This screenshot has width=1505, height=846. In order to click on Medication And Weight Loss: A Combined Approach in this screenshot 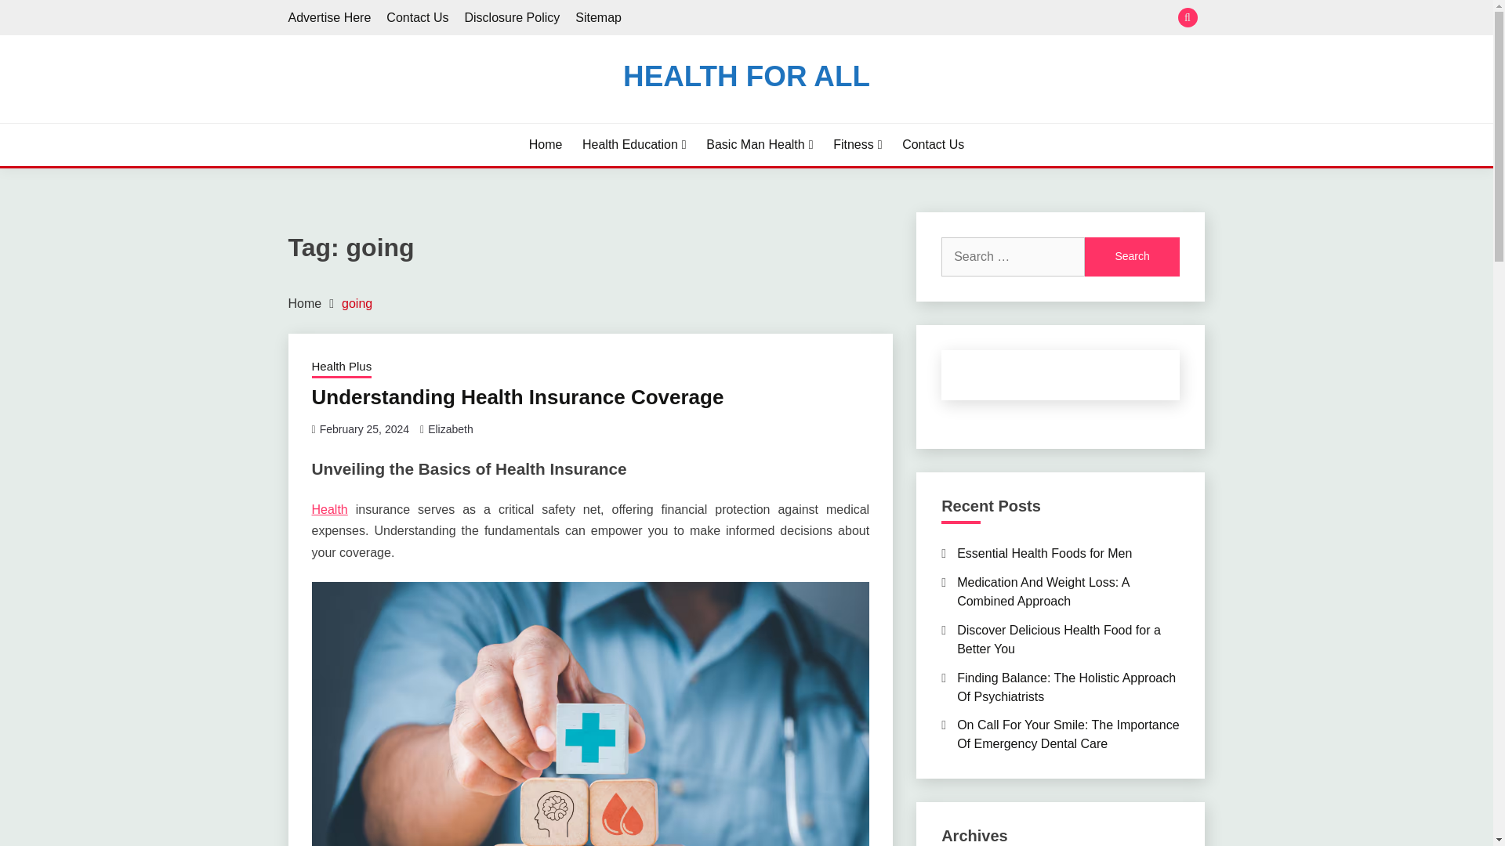, I will do `click(1043, 592)`.